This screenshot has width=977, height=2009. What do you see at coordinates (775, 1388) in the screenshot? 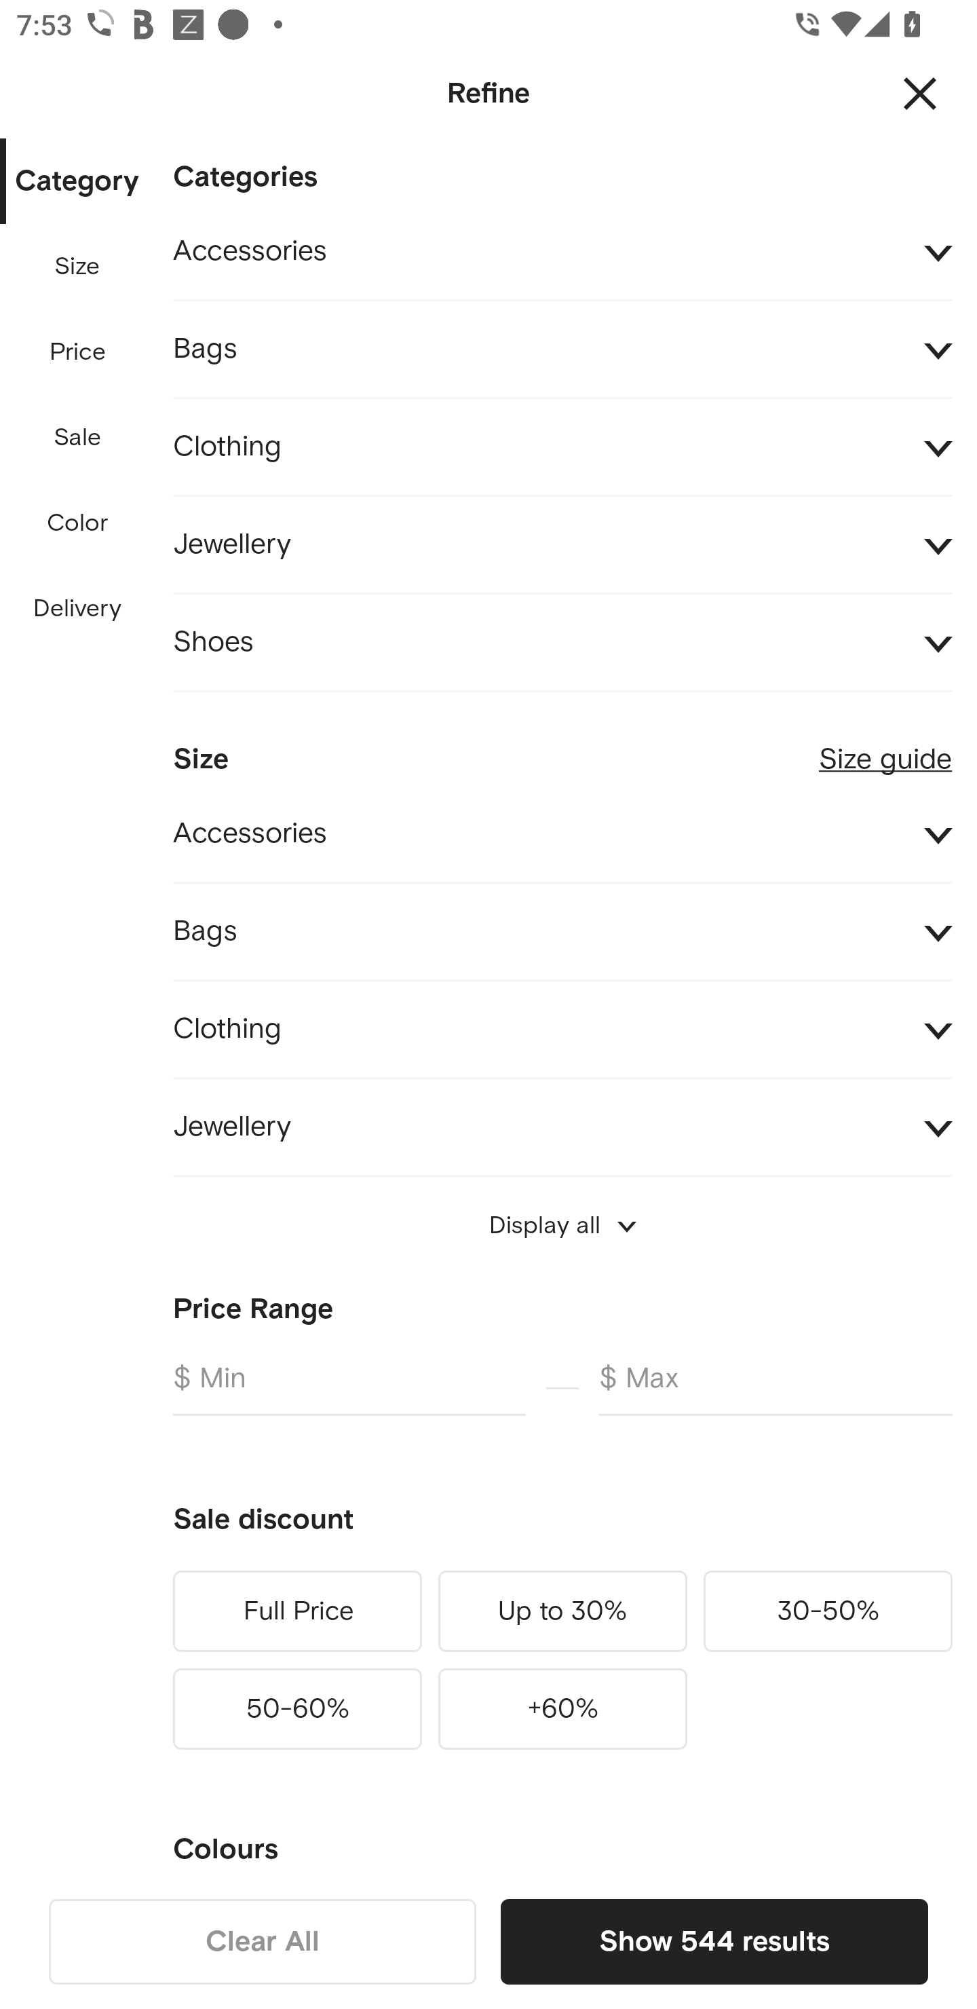
I see `$ Max` at bounding box center [775, 1388].